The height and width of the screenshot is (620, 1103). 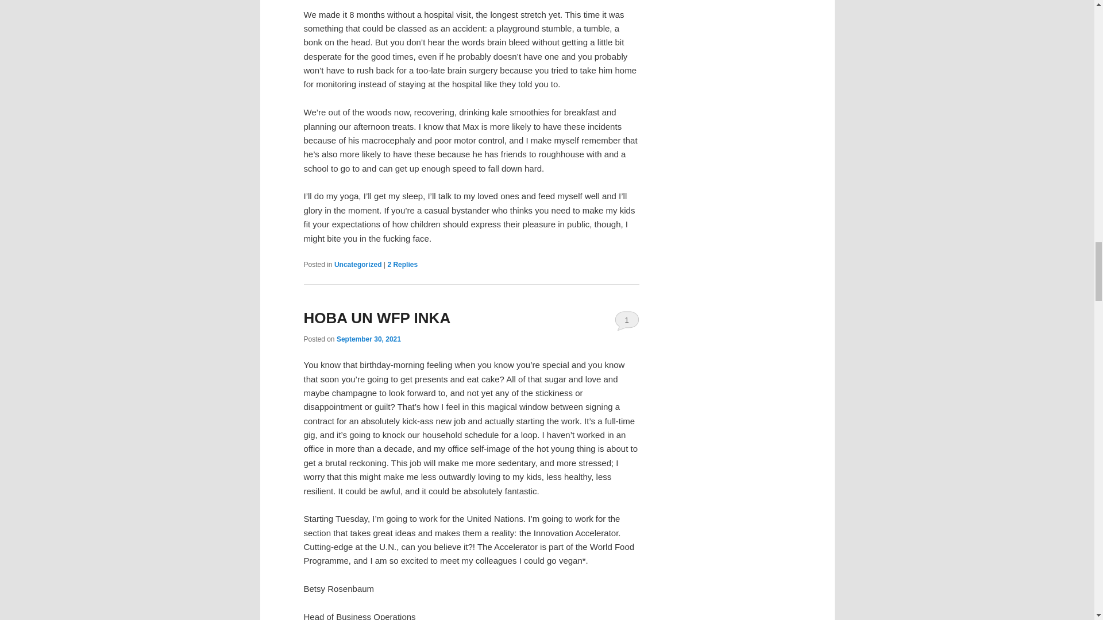 I want to click on 10:12 am, so click(x=369, y=339).